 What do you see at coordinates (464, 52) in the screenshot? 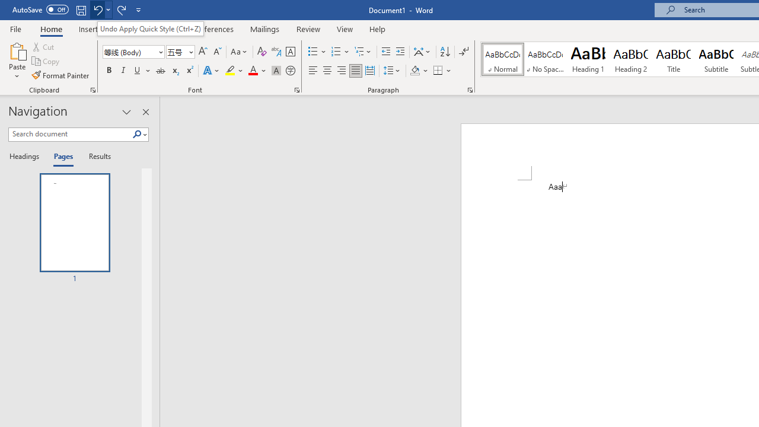
I see `Show/Hide Editing Marks` at bounding box center [464, 52].